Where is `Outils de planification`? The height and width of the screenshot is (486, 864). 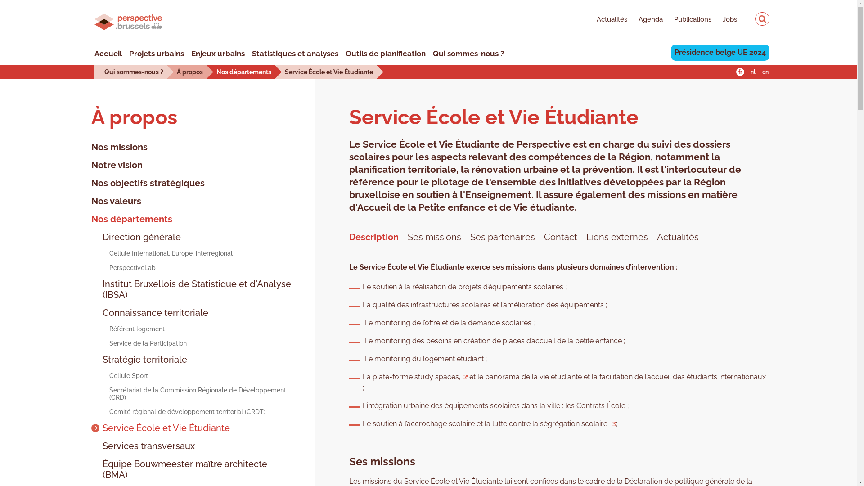
Outils de planification is located at coordinates (386, 54).